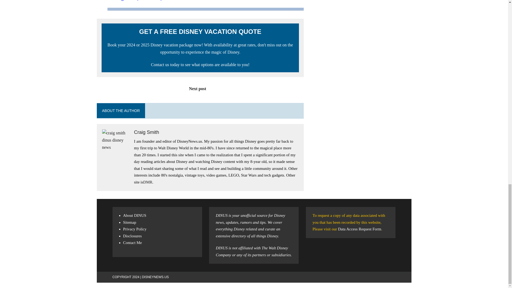 This screenshot has width=512, height=288. Describe the element at coordinates (200, 65) in the screenshot. I see `Contact us today to see what options are available to you!` at that location.